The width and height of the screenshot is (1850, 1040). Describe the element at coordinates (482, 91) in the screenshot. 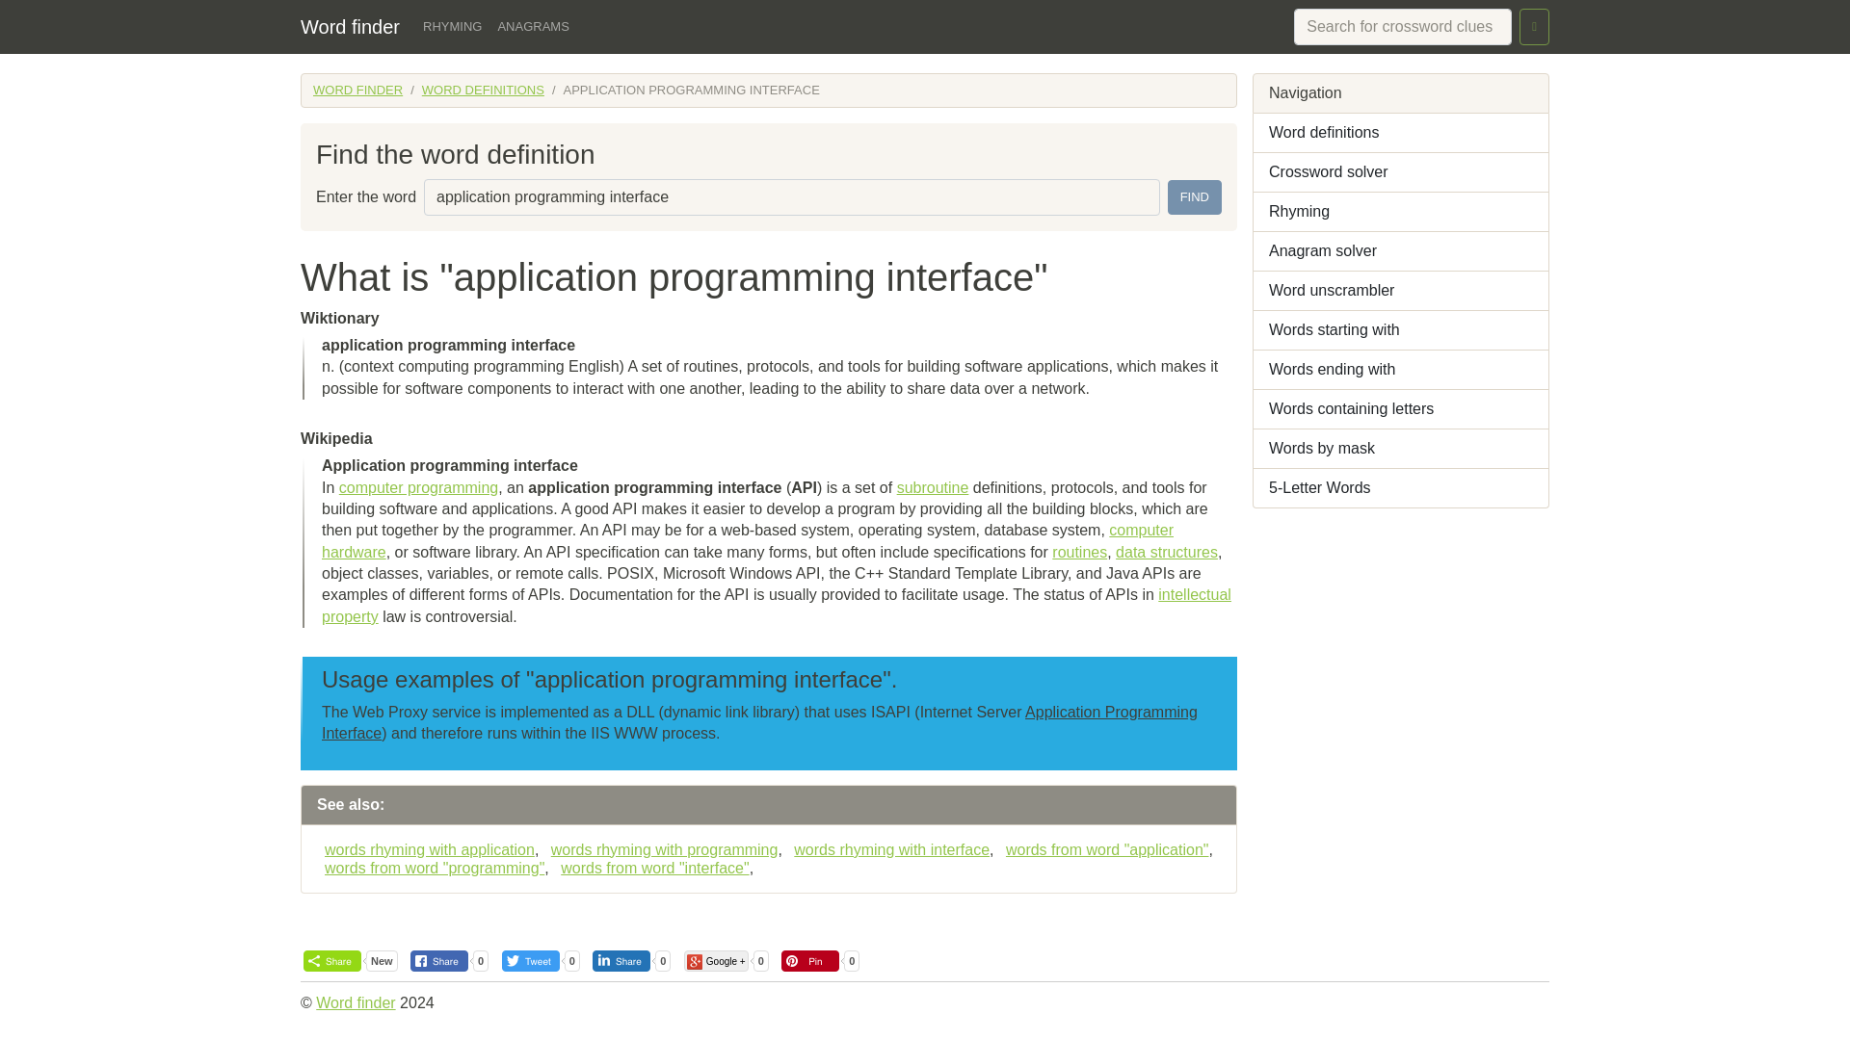

I see `WORD DEFINITIONS` at that location.